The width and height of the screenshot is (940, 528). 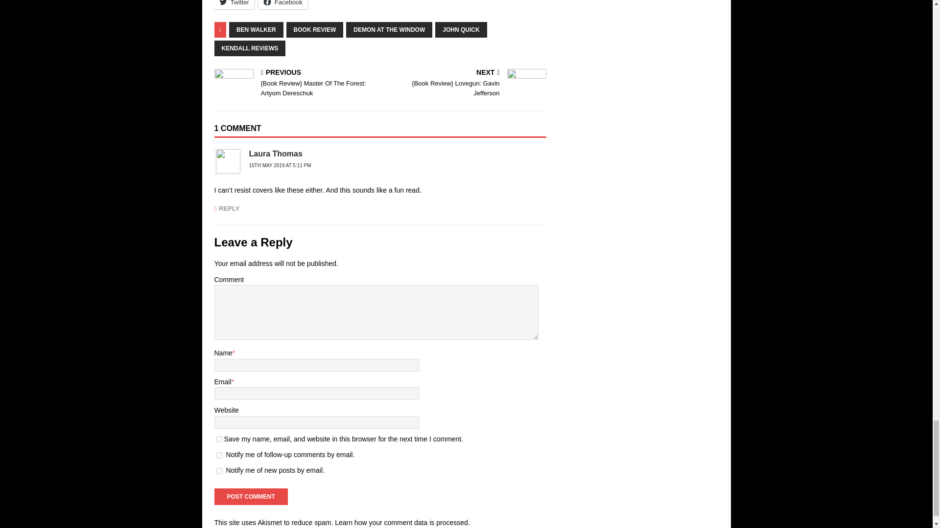 What do you see at coordinates (250, 48) in the screenshot?
I see `KENDALL REVIEWS` at bounding box center [250, 48].